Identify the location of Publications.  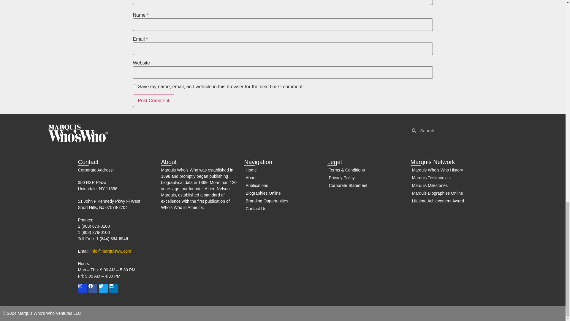
(283, 185).